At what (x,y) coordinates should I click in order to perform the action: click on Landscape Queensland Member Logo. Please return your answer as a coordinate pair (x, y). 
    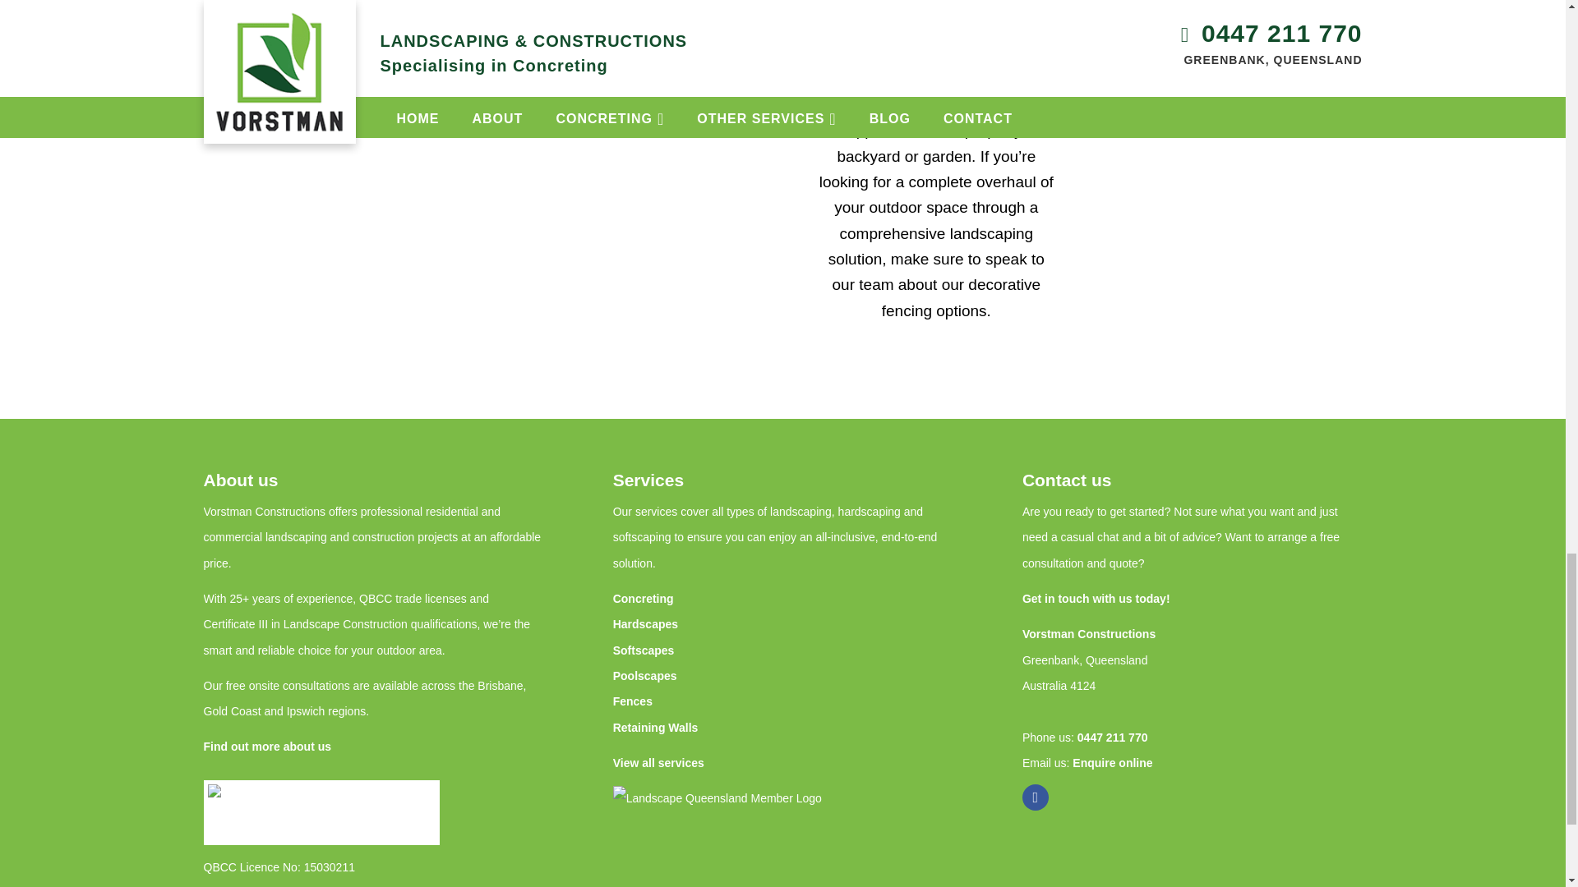
    Looking at the image, I should click on (731, 836).